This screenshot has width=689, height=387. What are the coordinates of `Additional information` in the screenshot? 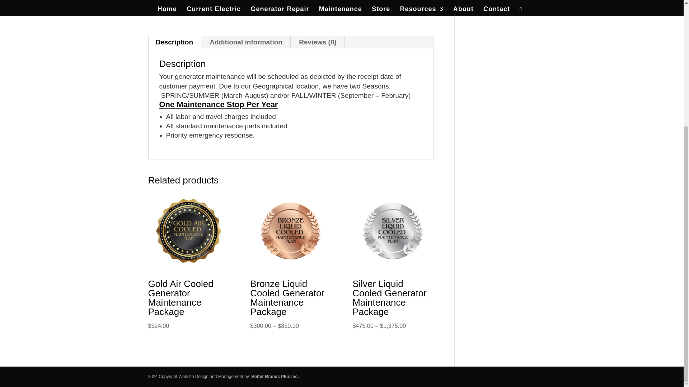 It's located at (246, 42).